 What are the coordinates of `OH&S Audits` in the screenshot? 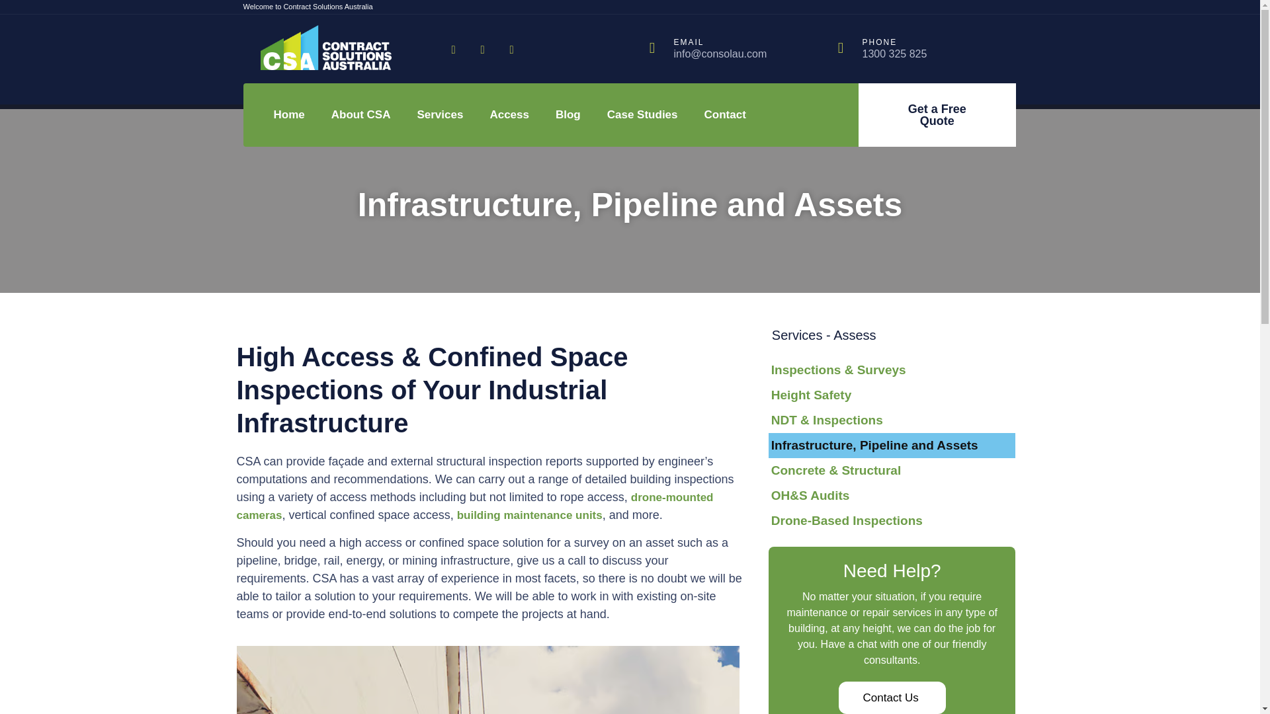 It's located at (892, 496).